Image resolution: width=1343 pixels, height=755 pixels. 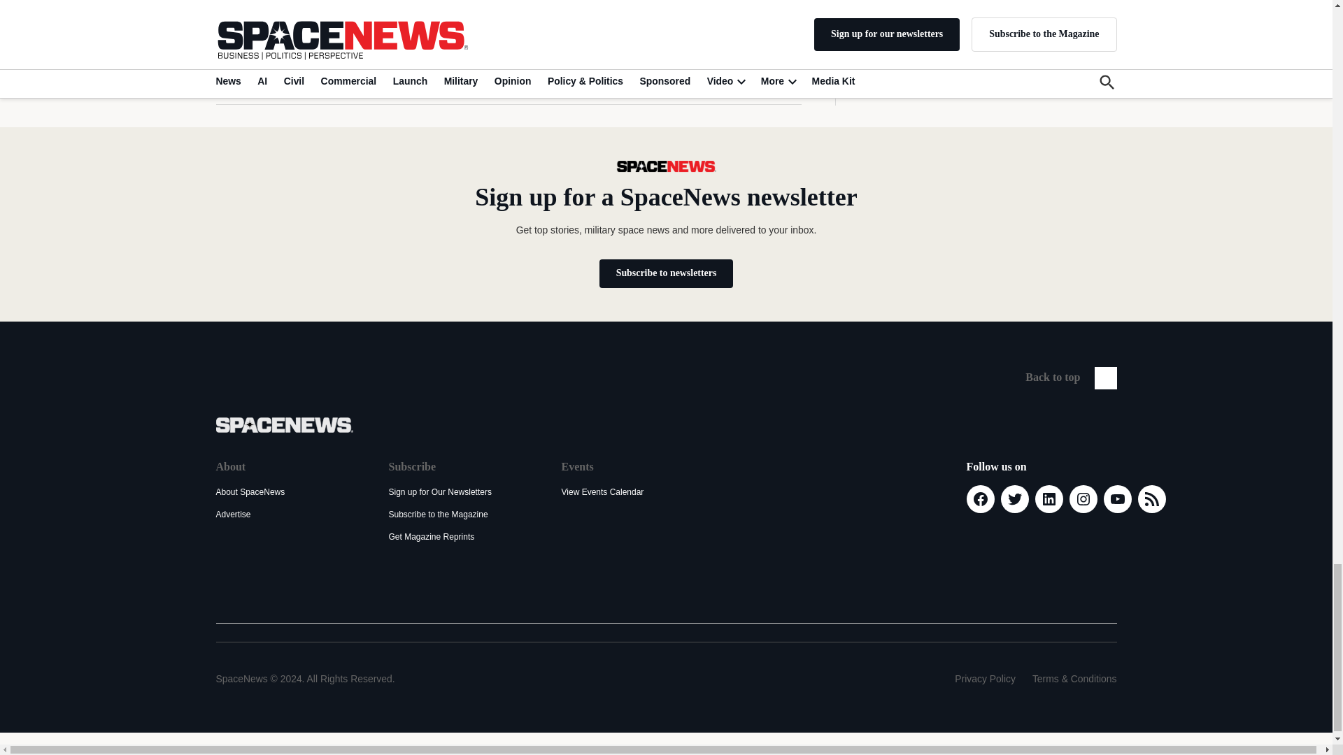 What do you see at coordinates (264, 73) in the screenshot?
I see `Click to share on Facebook` at bounding box center [264, 73].